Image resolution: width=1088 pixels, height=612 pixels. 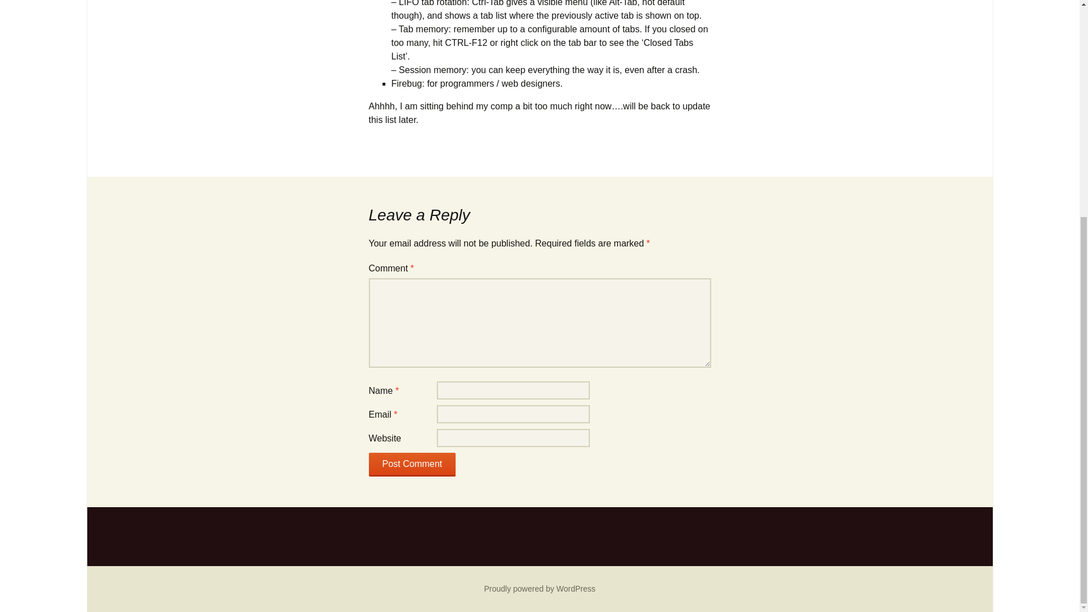 I want to click on Post Comment, so click(x=412, y=465).